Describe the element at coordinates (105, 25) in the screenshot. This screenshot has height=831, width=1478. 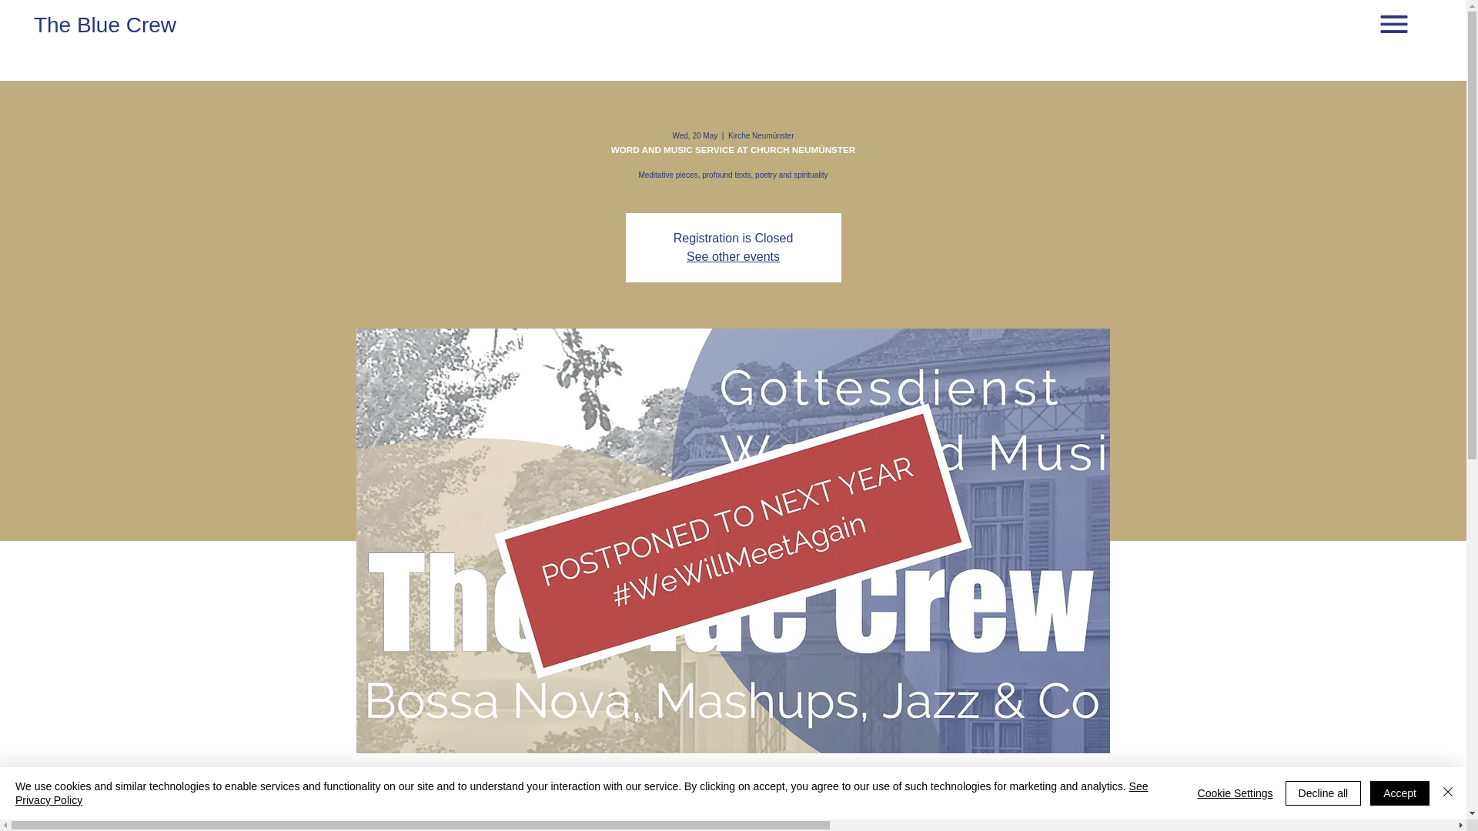
I see `The Blue Crew` at that location.